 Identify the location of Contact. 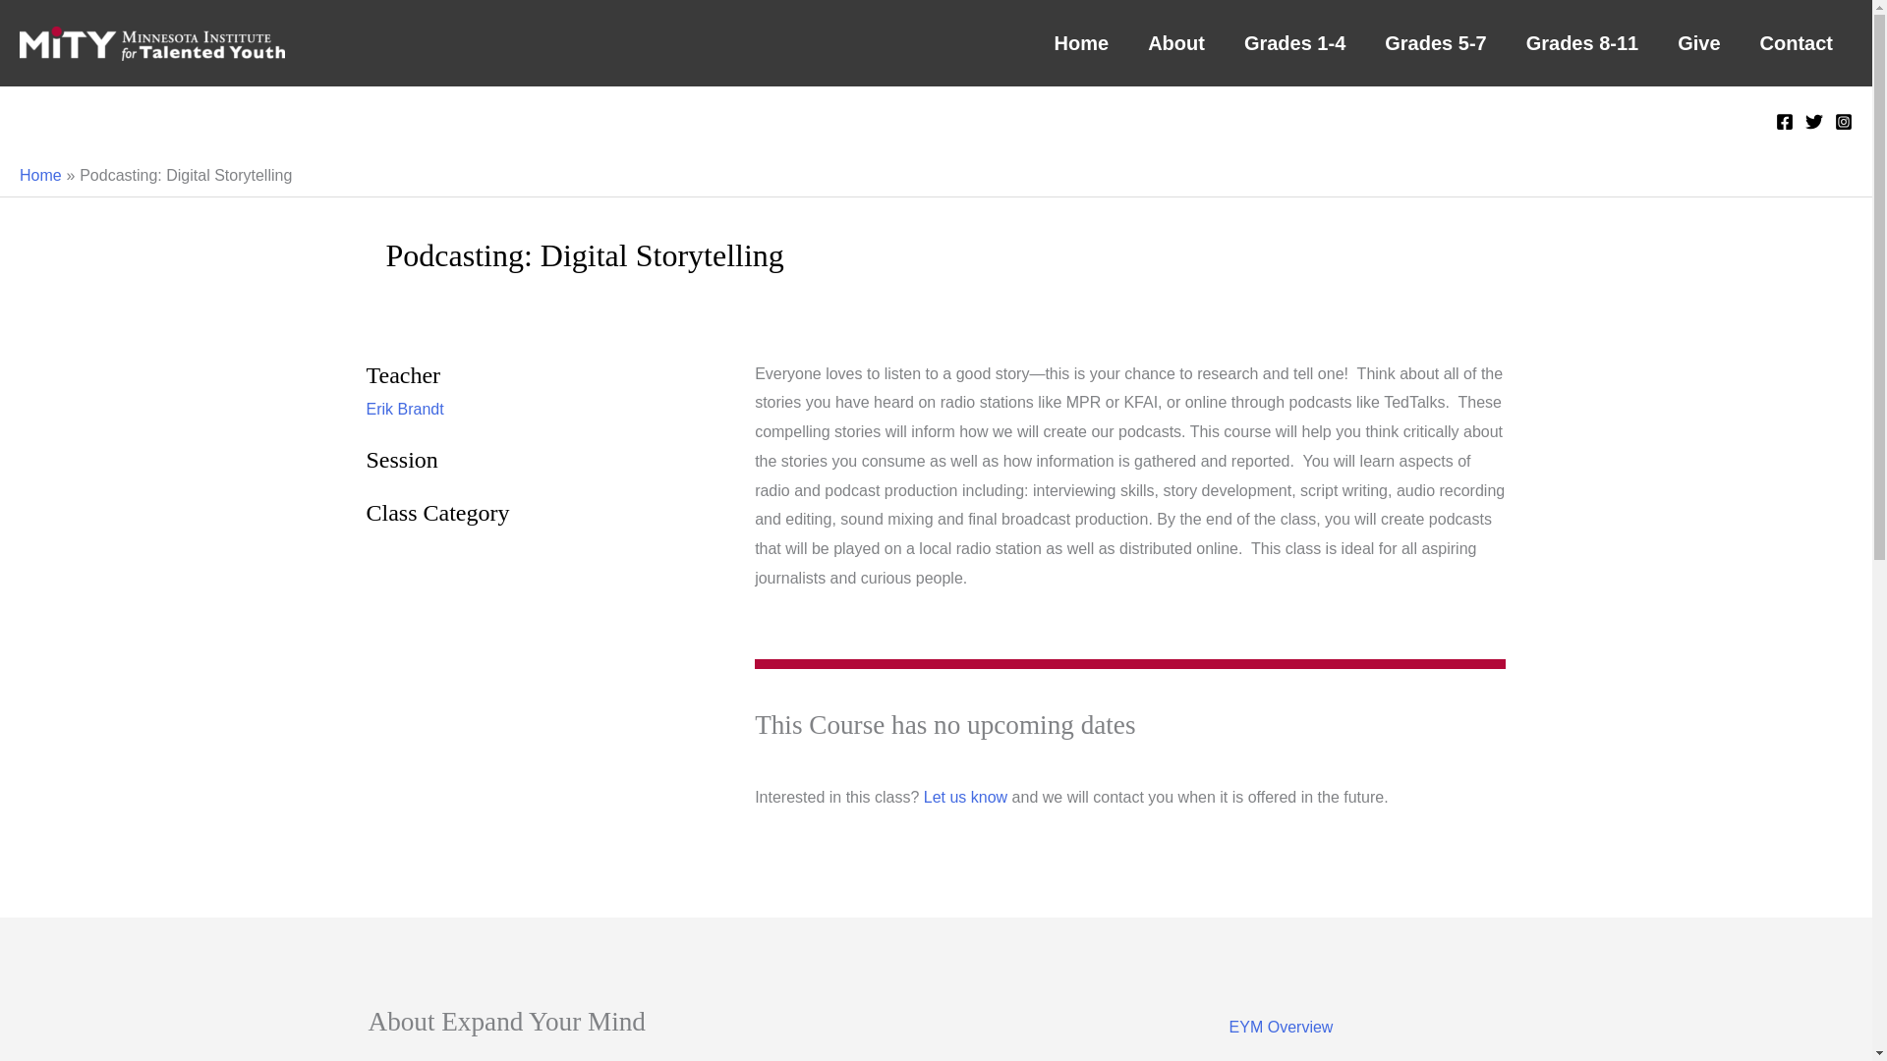
(1797, 43).